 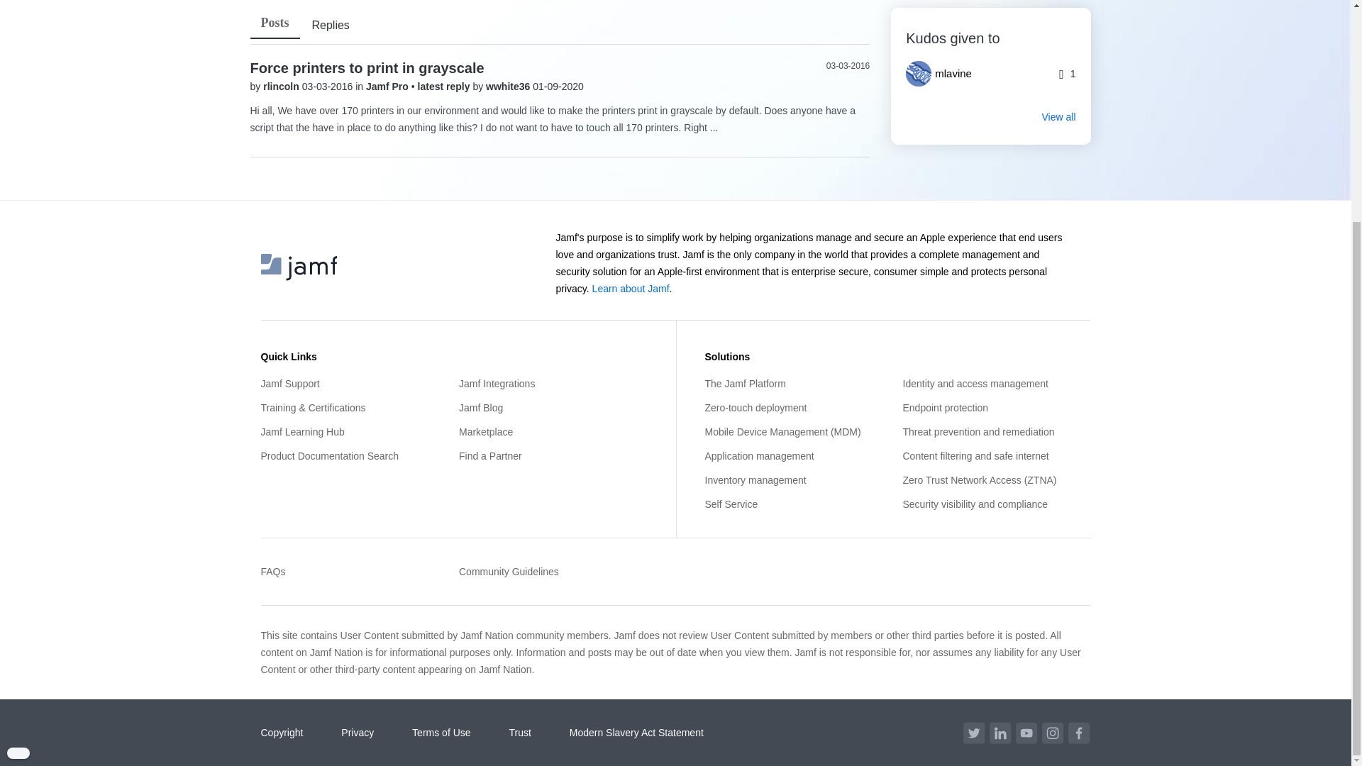 I want to click on mlavine, so click(x=943, y=74).